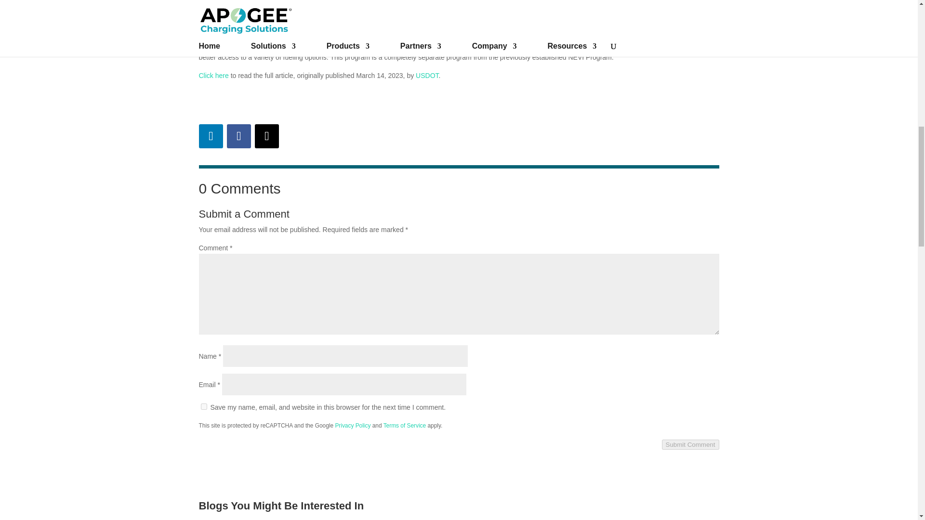  What do you see at coordinates (211, 136) in the screenshot?
I see `Follow on LinkedIn` at bounding box center [211, 136].